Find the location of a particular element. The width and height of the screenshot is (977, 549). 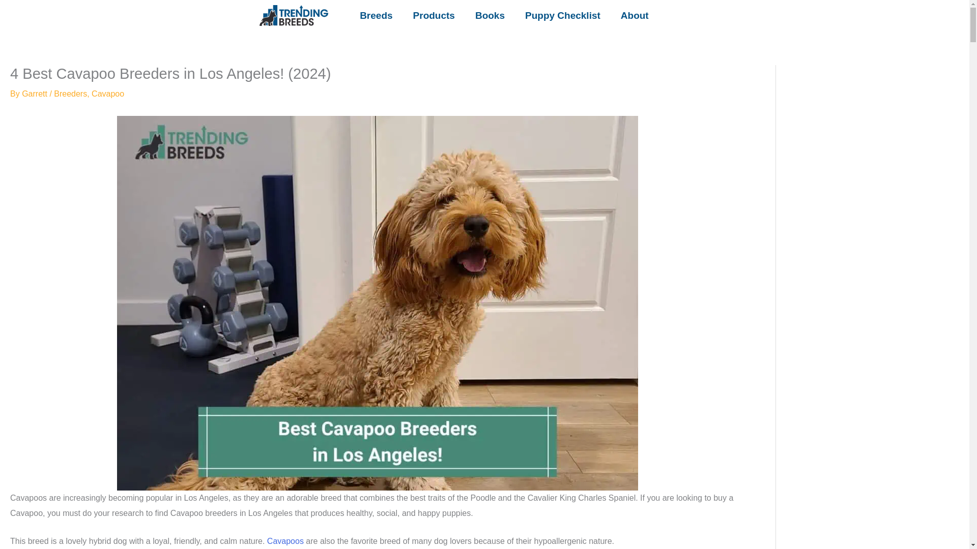

Breeders is located at coordinates (70, 94).